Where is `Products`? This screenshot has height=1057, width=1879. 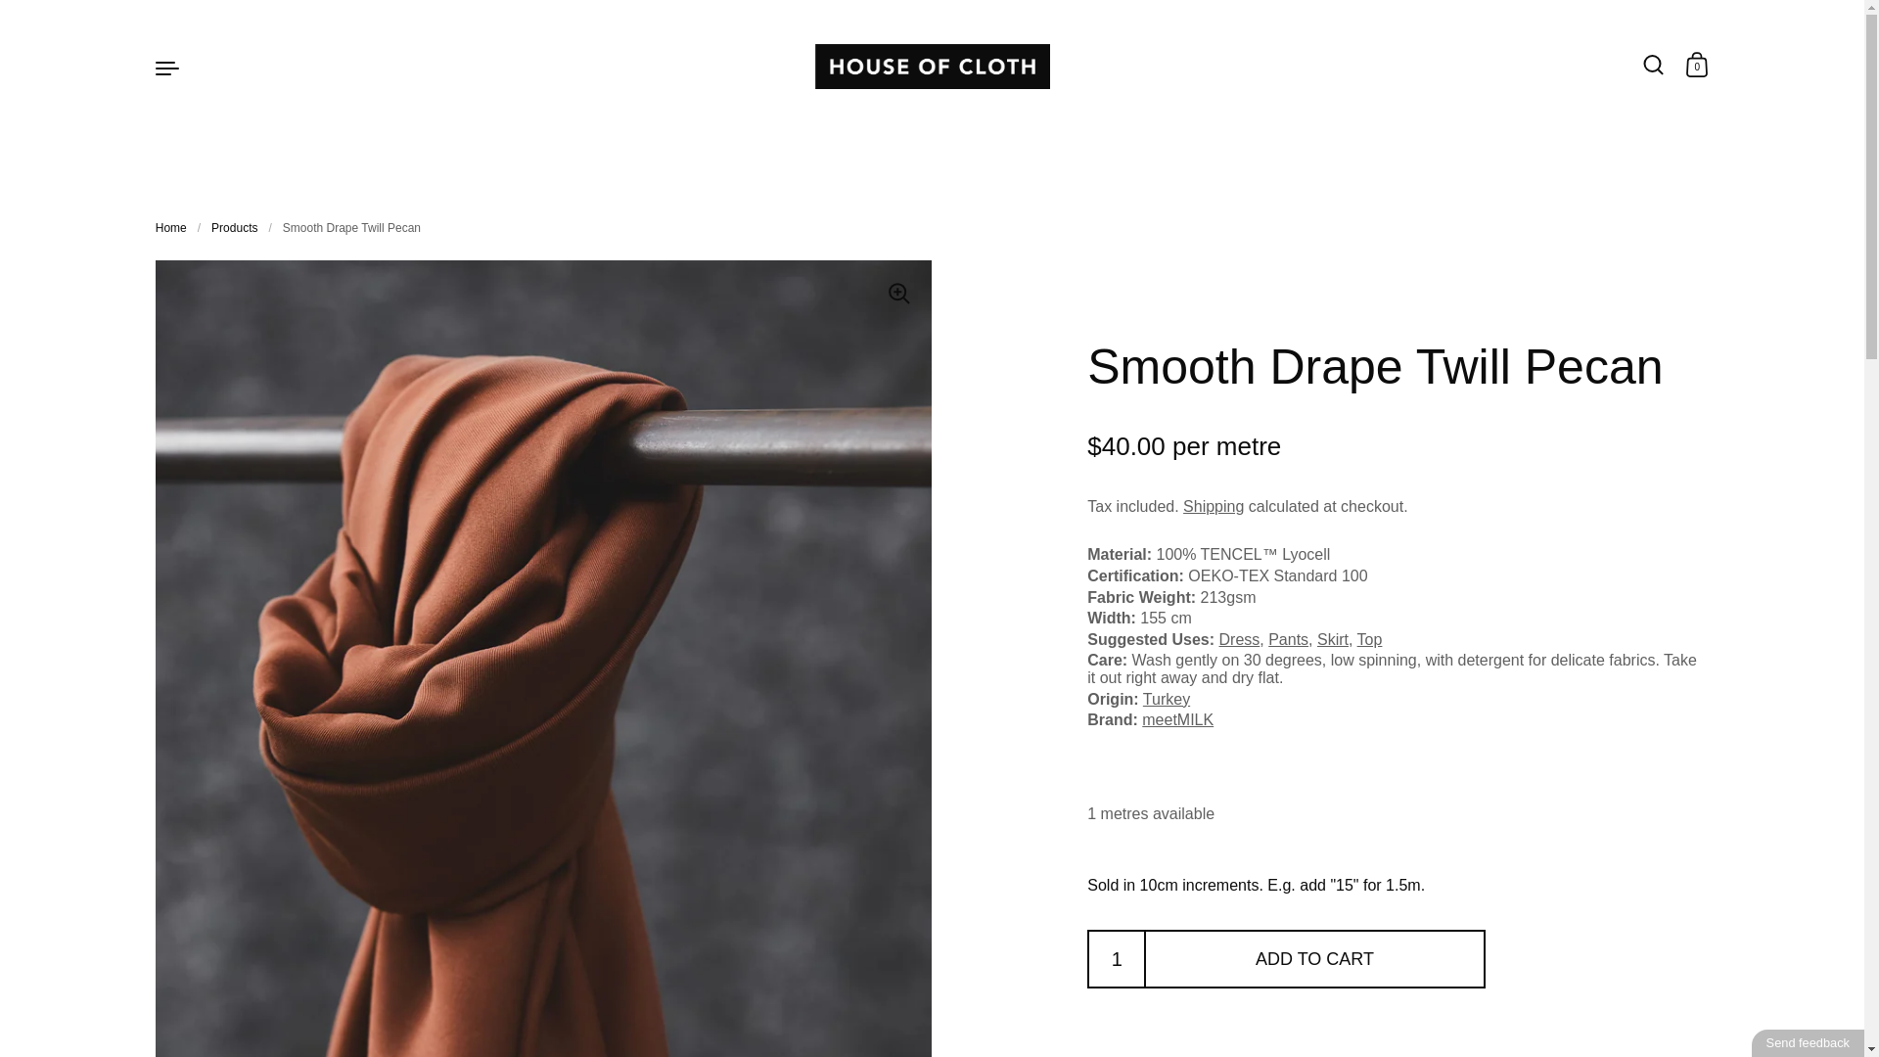 Products is located at coordinates (234, 227).